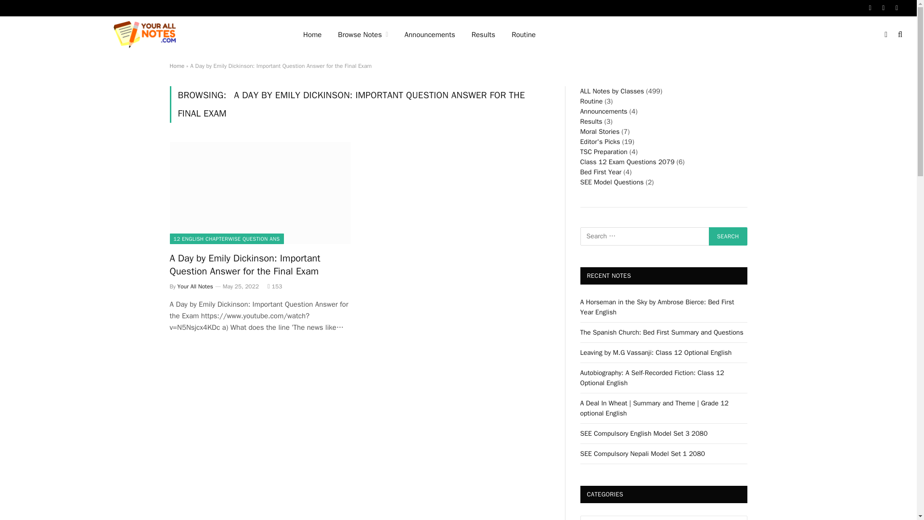 This screenshot has width=924, height=520. What do you see at coordinates (312, 35) in the screenshot?
I see `Home` at bounding box center [312, 35].